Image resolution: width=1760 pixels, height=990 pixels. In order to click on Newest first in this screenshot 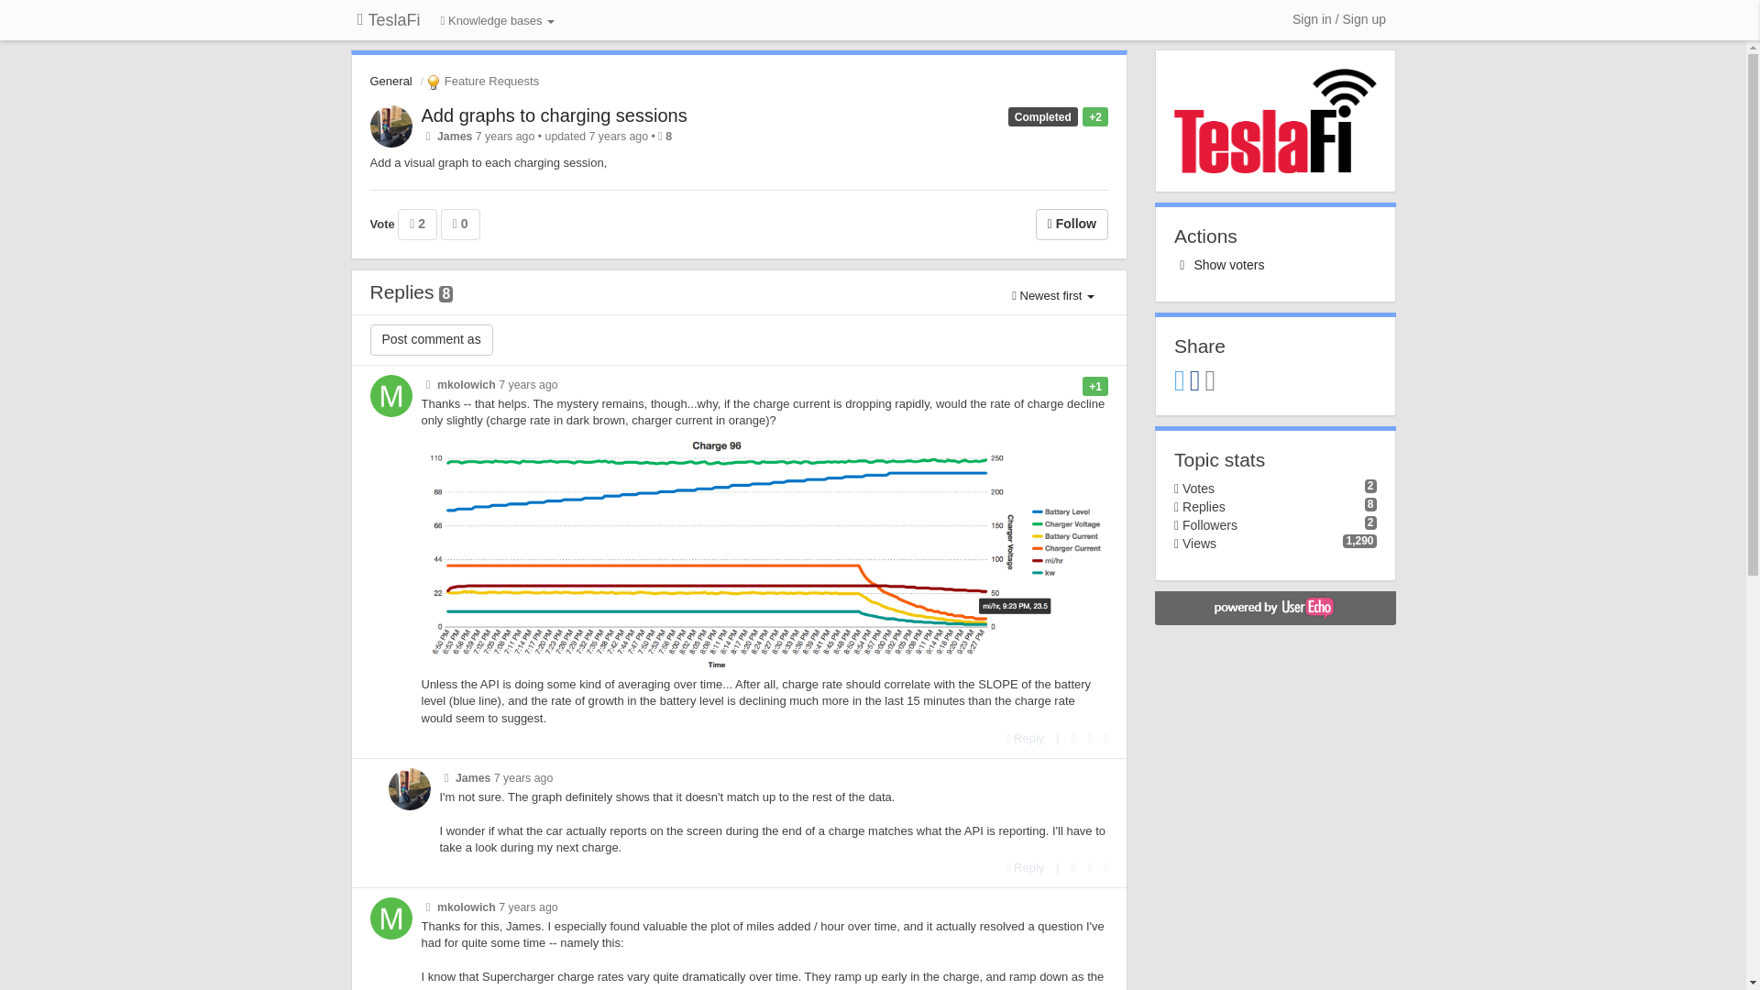, I will do `click(1052, 296)`.